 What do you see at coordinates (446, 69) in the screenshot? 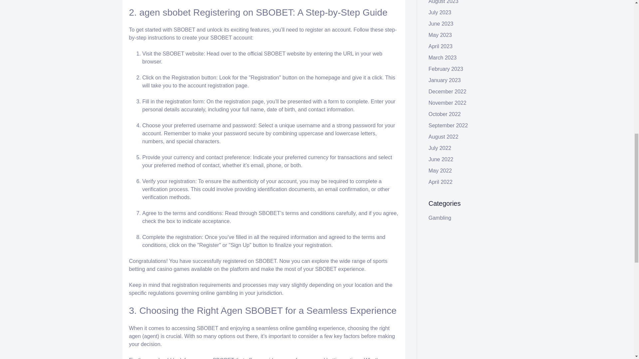
I see `February 2023` at bounding box center [446, 69].